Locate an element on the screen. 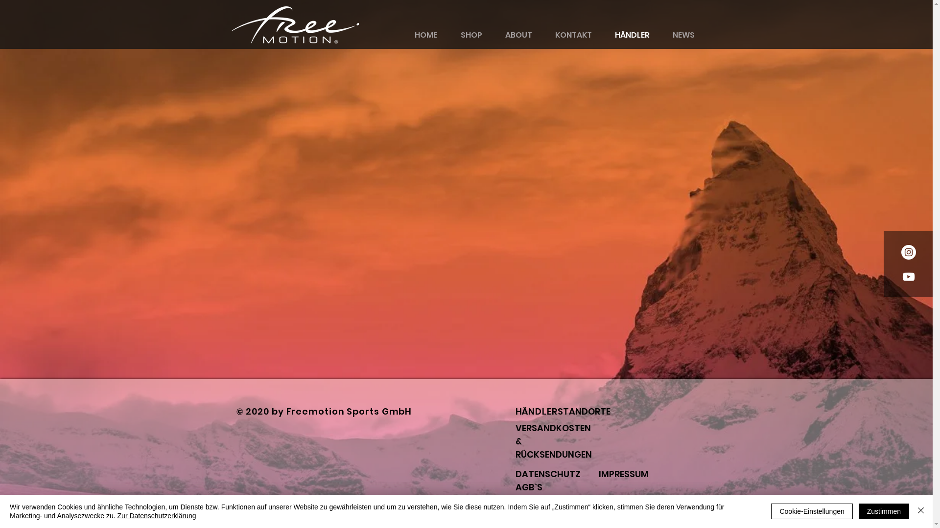 The height and width of the screenshot is (528, 940). Zustimmen is located at coordinates (884, 511).